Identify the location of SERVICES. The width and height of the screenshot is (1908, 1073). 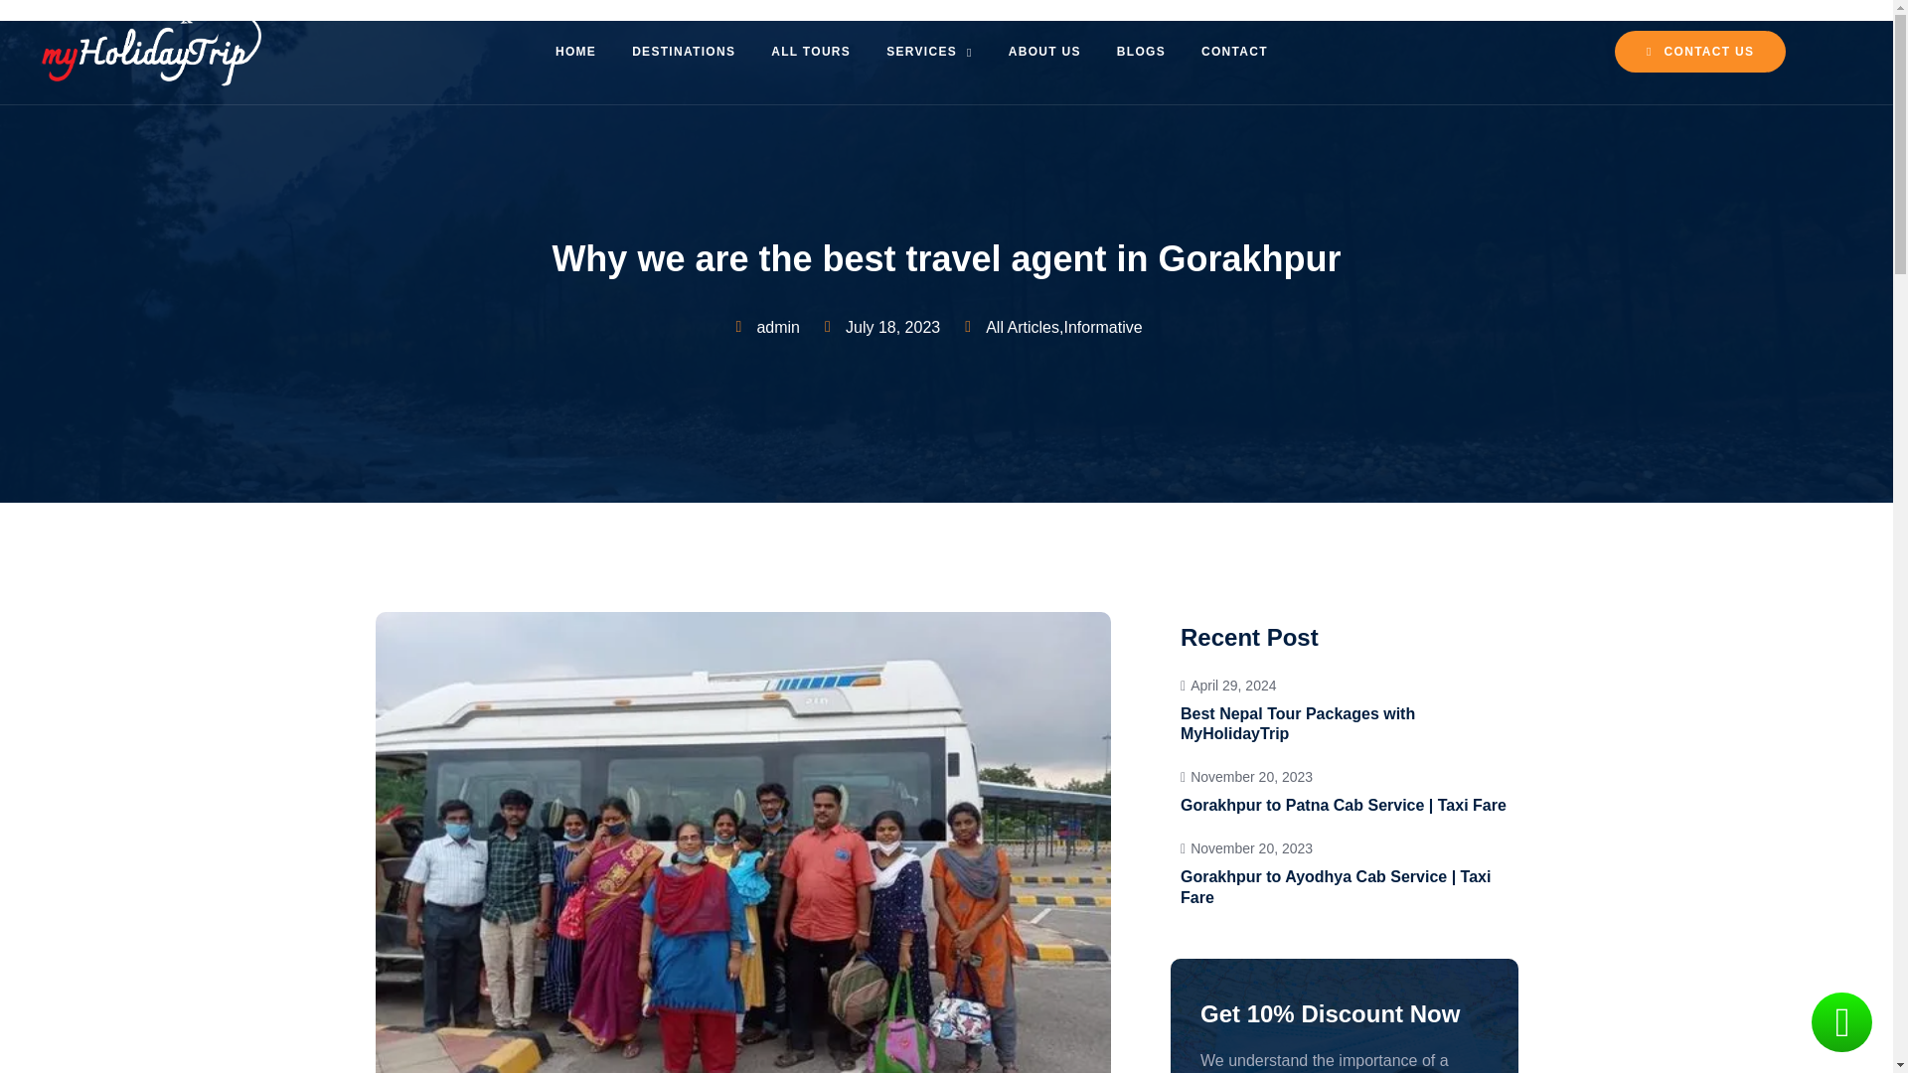
(1345, 709).